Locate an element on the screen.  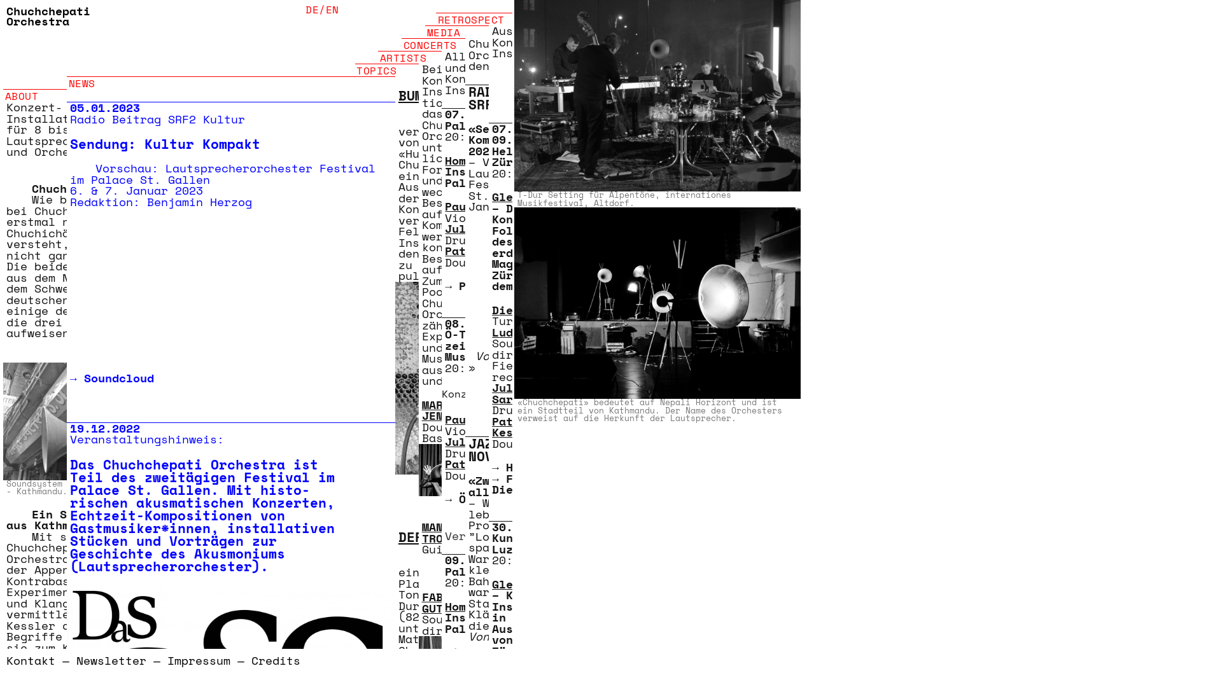
open is located at coordinates (16, 669).